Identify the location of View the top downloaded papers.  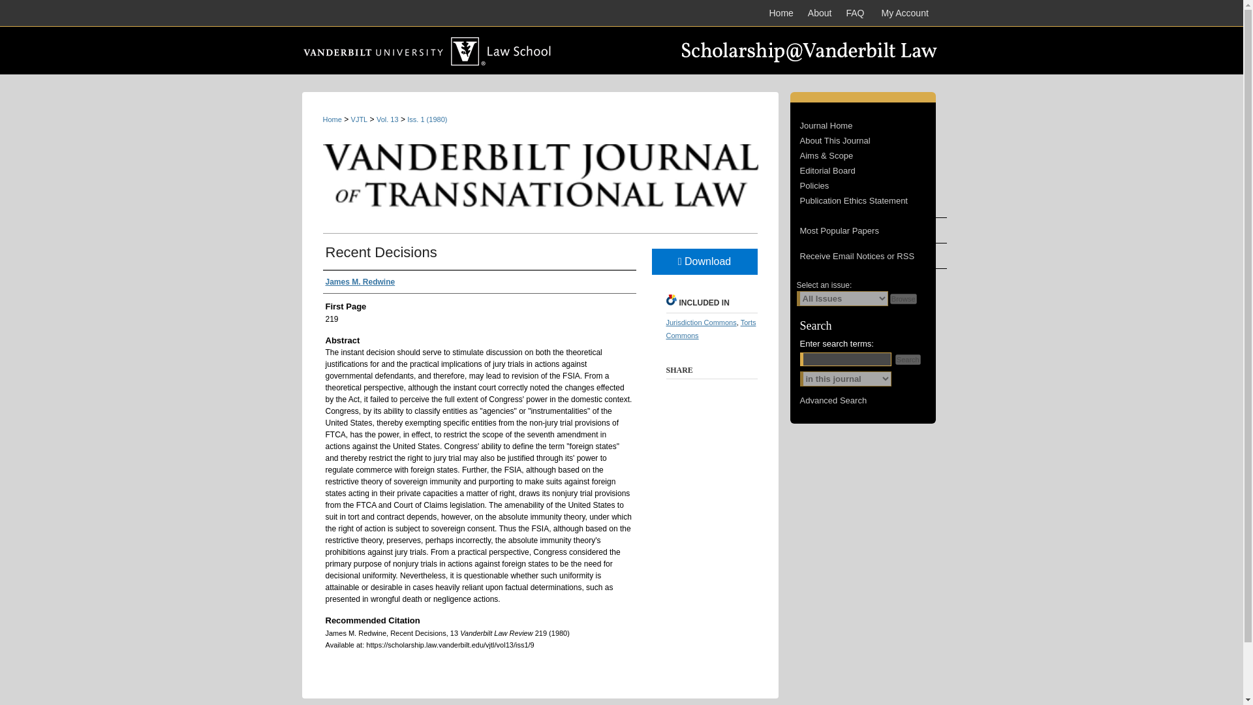
(867, 230).